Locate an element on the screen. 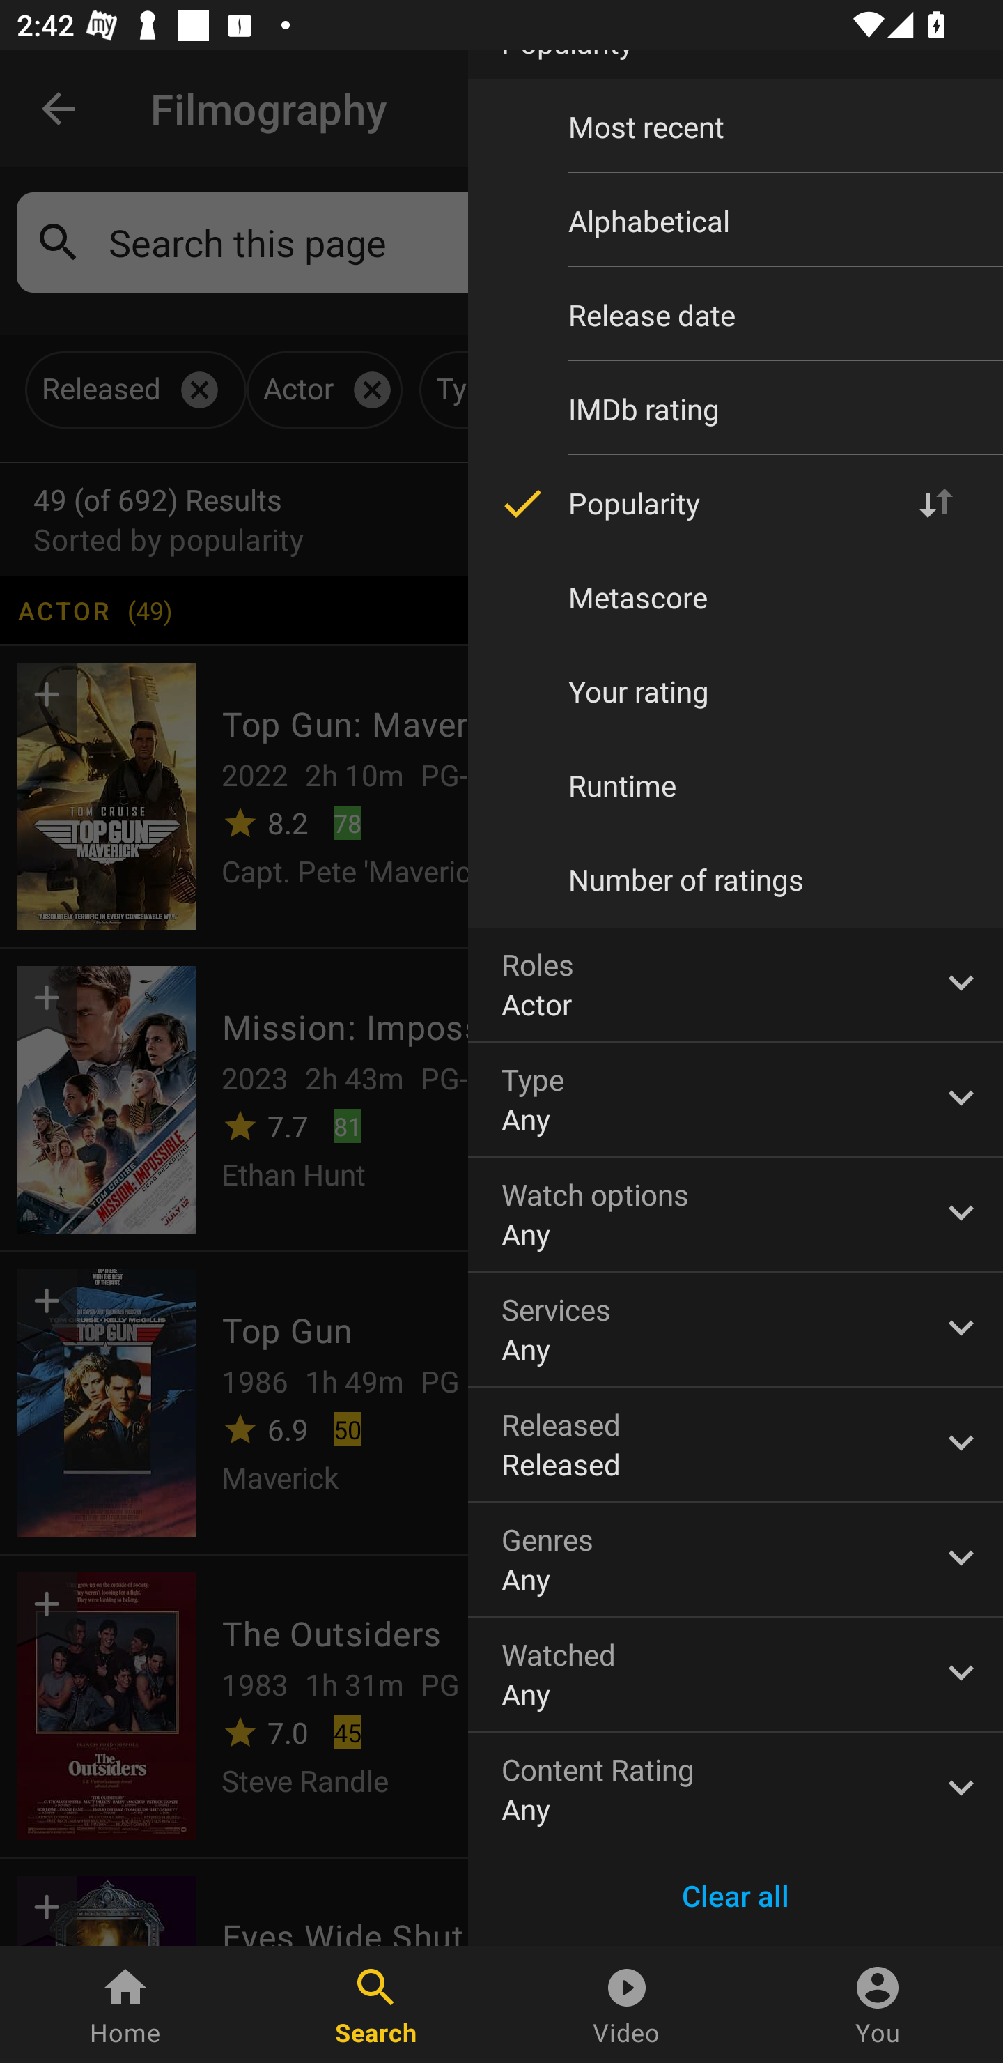 This screenshot has height=2063, width=1003. Popularity is located at coordinates (736, 503).